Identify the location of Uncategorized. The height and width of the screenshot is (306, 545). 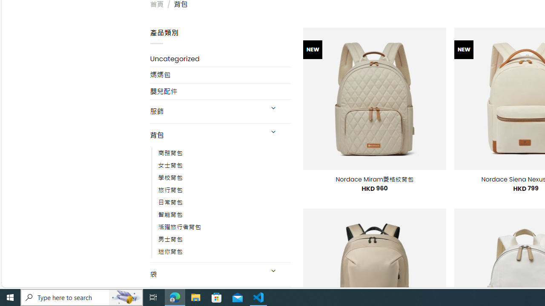
(221, 59).